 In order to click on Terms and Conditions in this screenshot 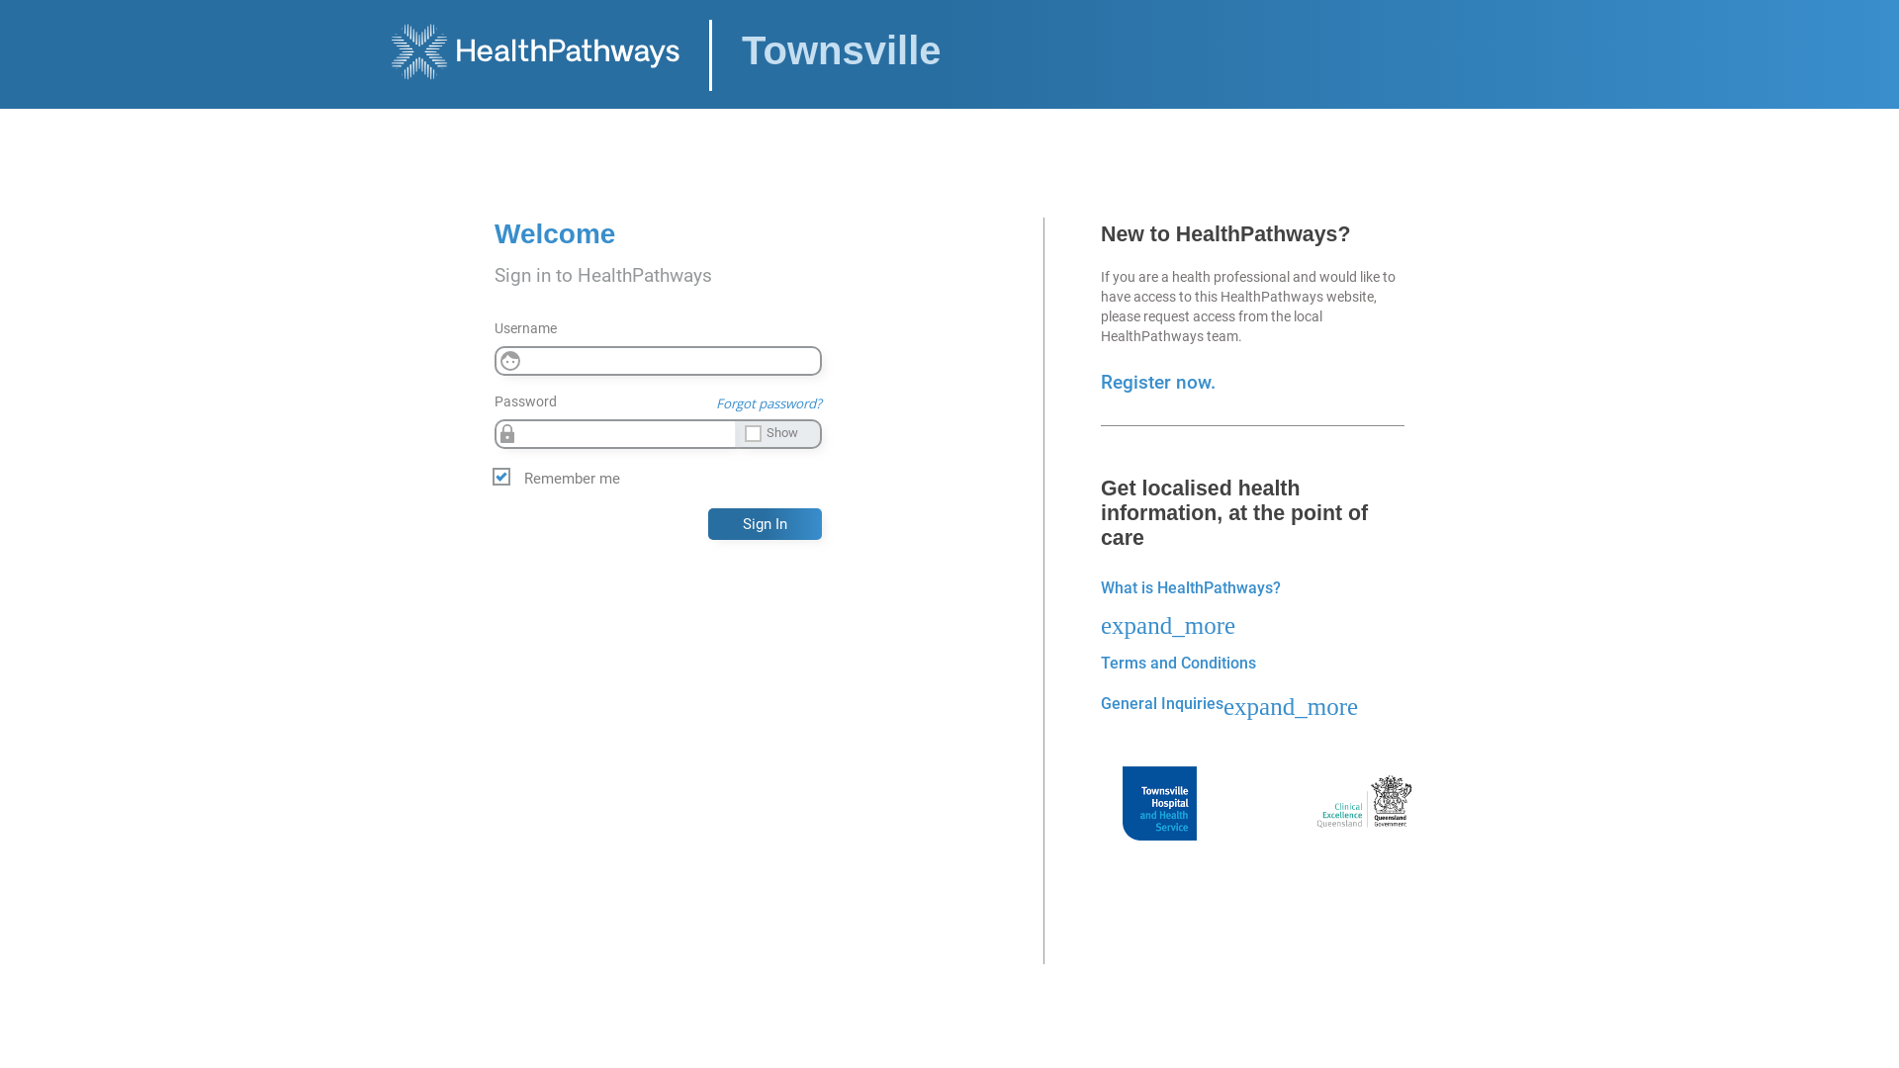, I will do `click(1179, 663)`.